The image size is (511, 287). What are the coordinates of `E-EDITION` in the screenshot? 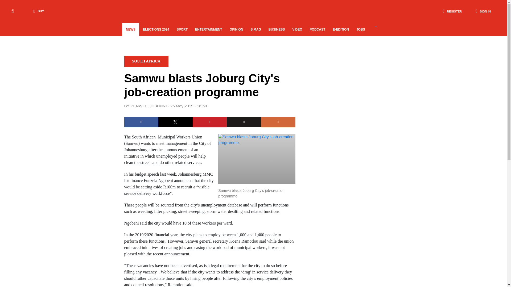 It's located at (341, 29).